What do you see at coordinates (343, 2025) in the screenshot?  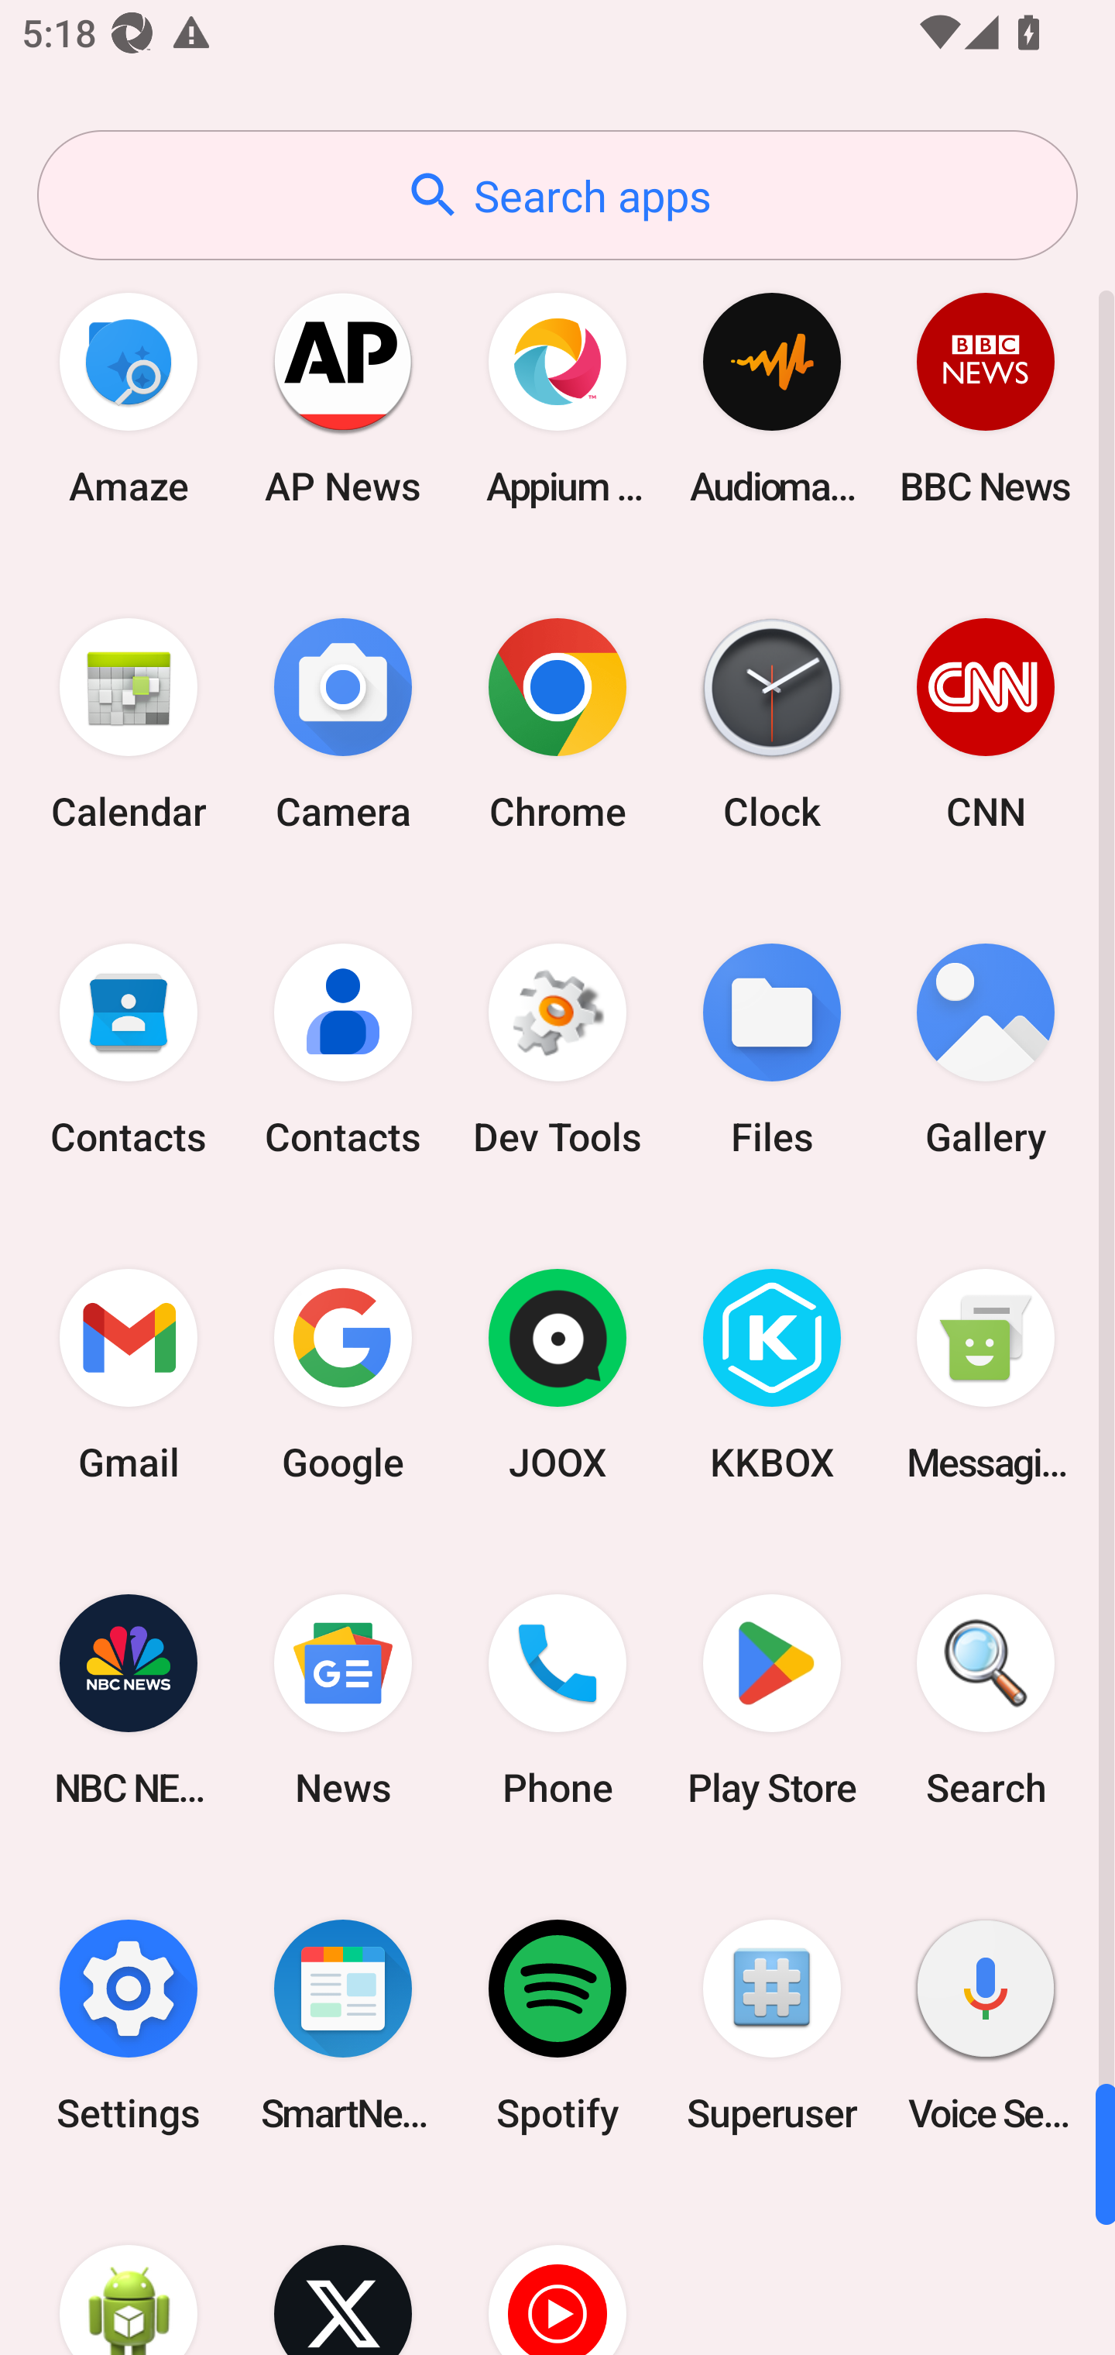 I see `SmartNews` at bounding box center [343, 2025].